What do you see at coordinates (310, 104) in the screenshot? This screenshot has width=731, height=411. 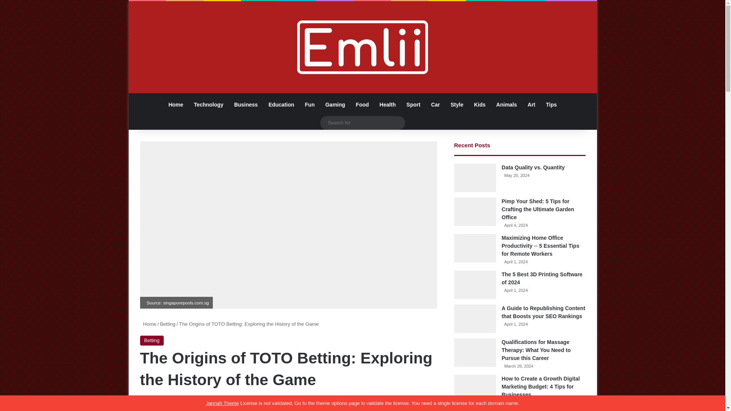 I see `Fun` at bounding box center [310, 104].